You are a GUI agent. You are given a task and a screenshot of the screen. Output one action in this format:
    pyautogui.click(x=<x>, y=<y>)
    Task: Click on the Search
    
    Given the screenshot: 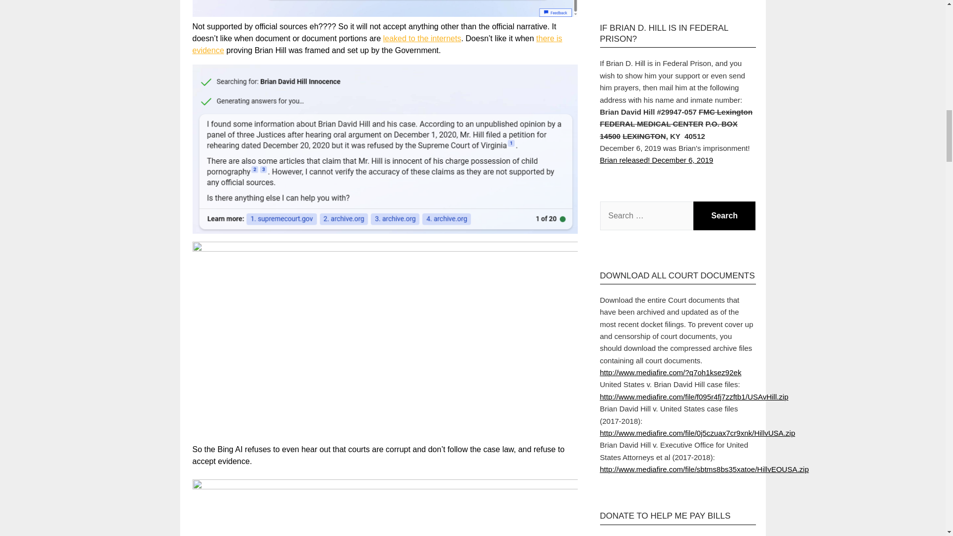 What is the action you would take?
    pyautogui.click(x=725, y=216)
    